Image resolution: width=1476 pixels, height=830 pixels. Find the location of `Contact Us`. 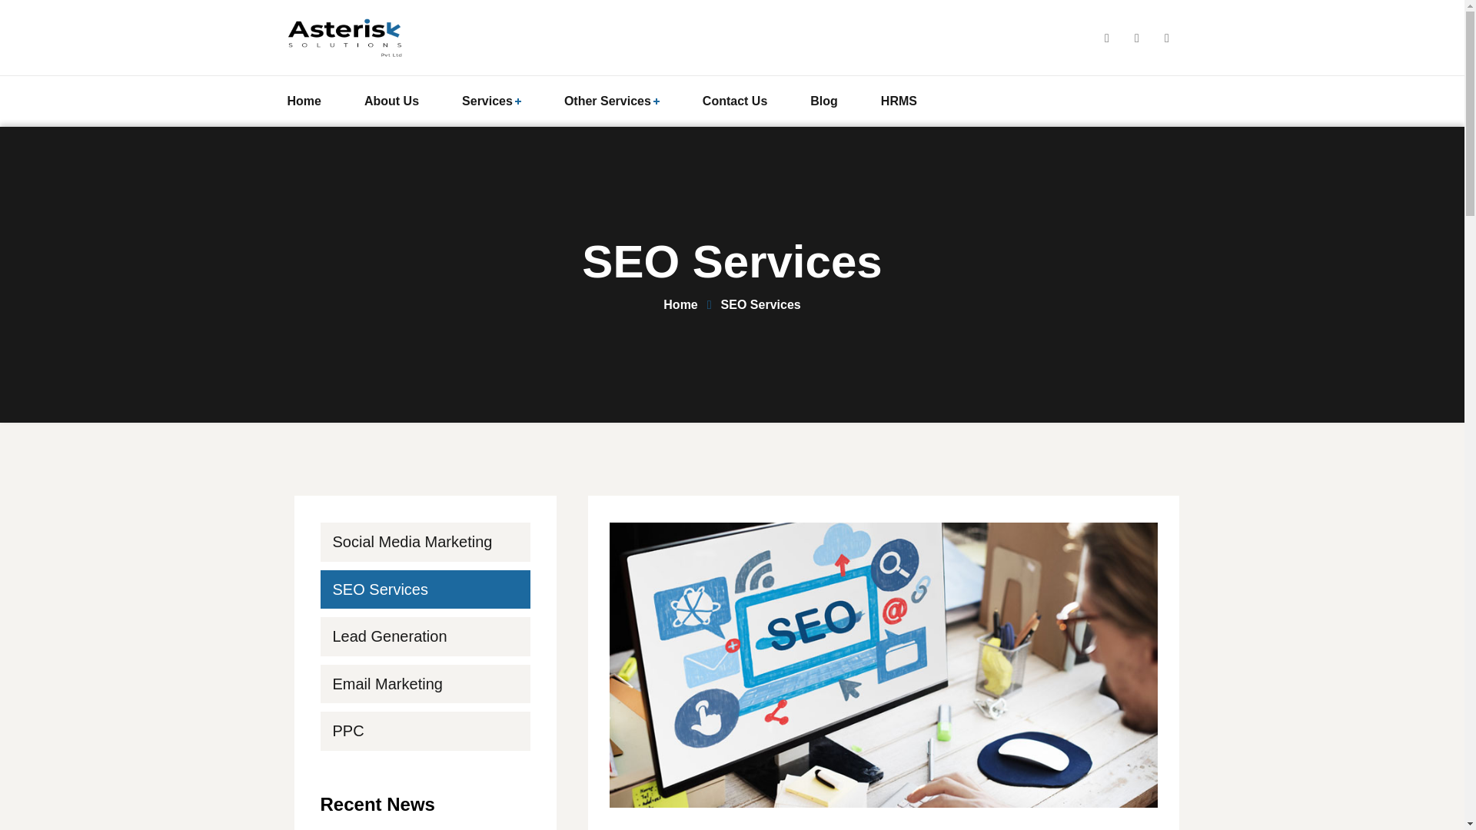

Contact Us is located at coordinates (735, 101).